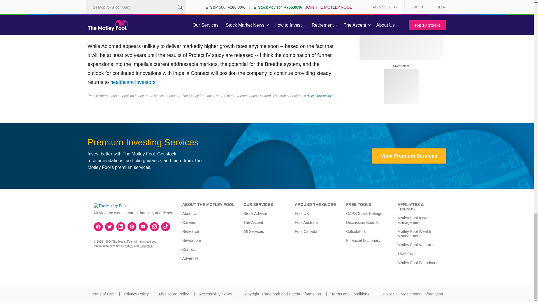 The height and width of the screenshot is (303, 538). Describe the element at coordinates (136, 294) in the screenshot. I see `Privacy Policy` at that location.